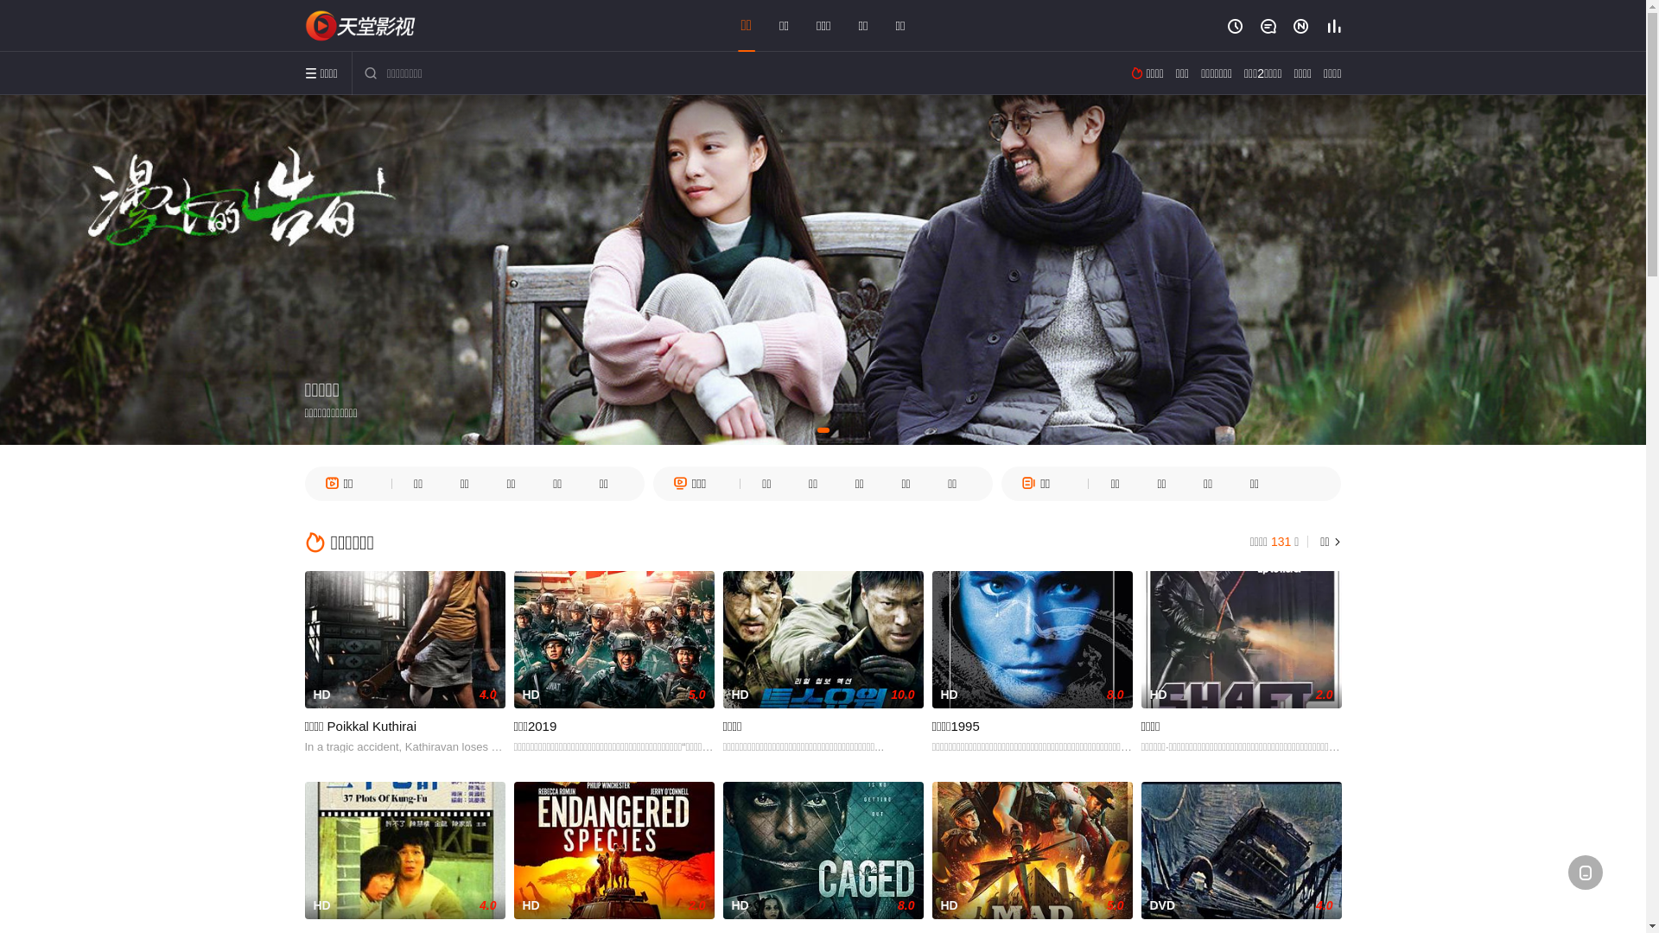 The image size is (1659, 933). I want to click on DVD
4.0, so click(1241, 850).